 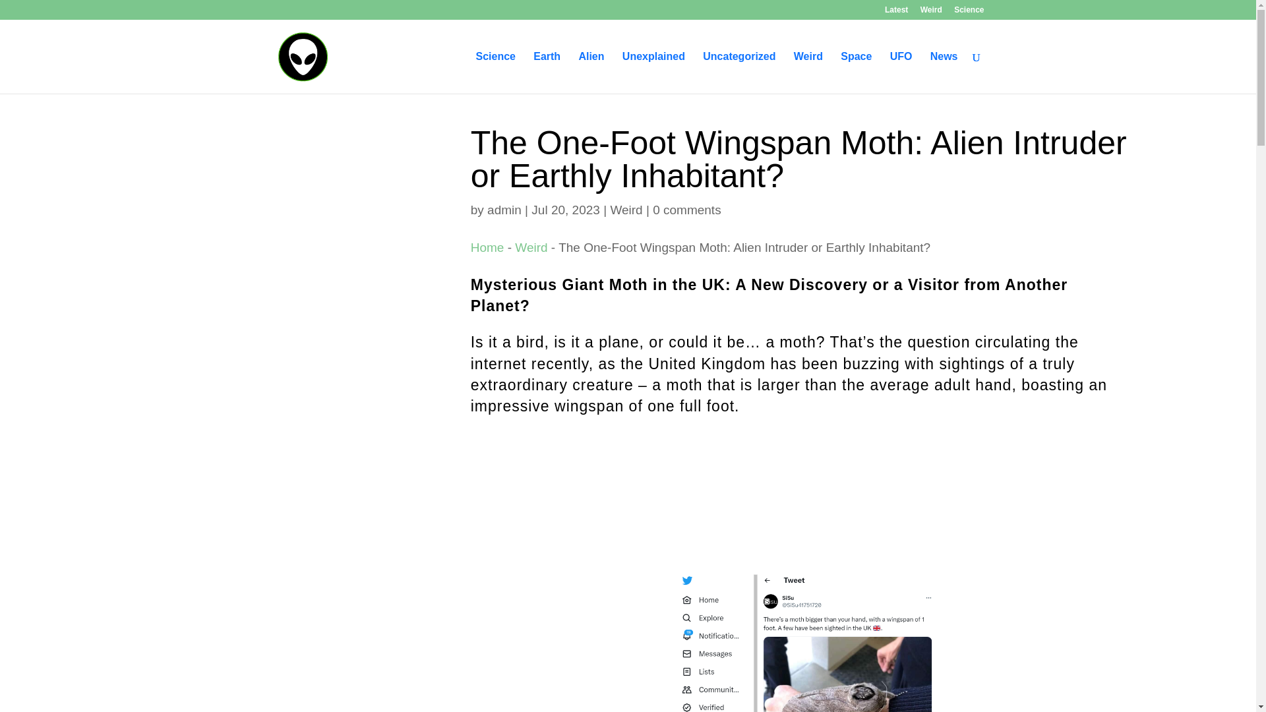 What do you see at coordinates (738, 73) in the screenshot?
I see `Uncategorized` at bounding box center [738, 73].